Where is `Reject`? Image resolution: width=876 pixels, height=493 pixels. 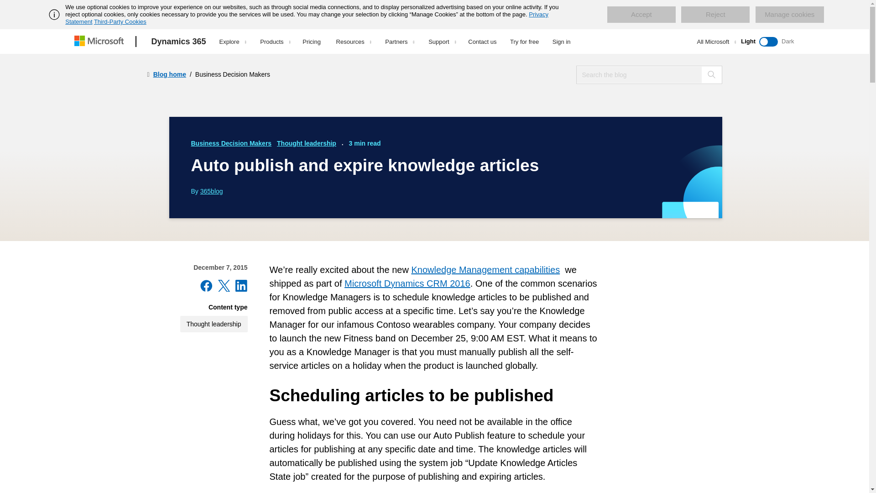 Reject is located at coordinates (715, 15).